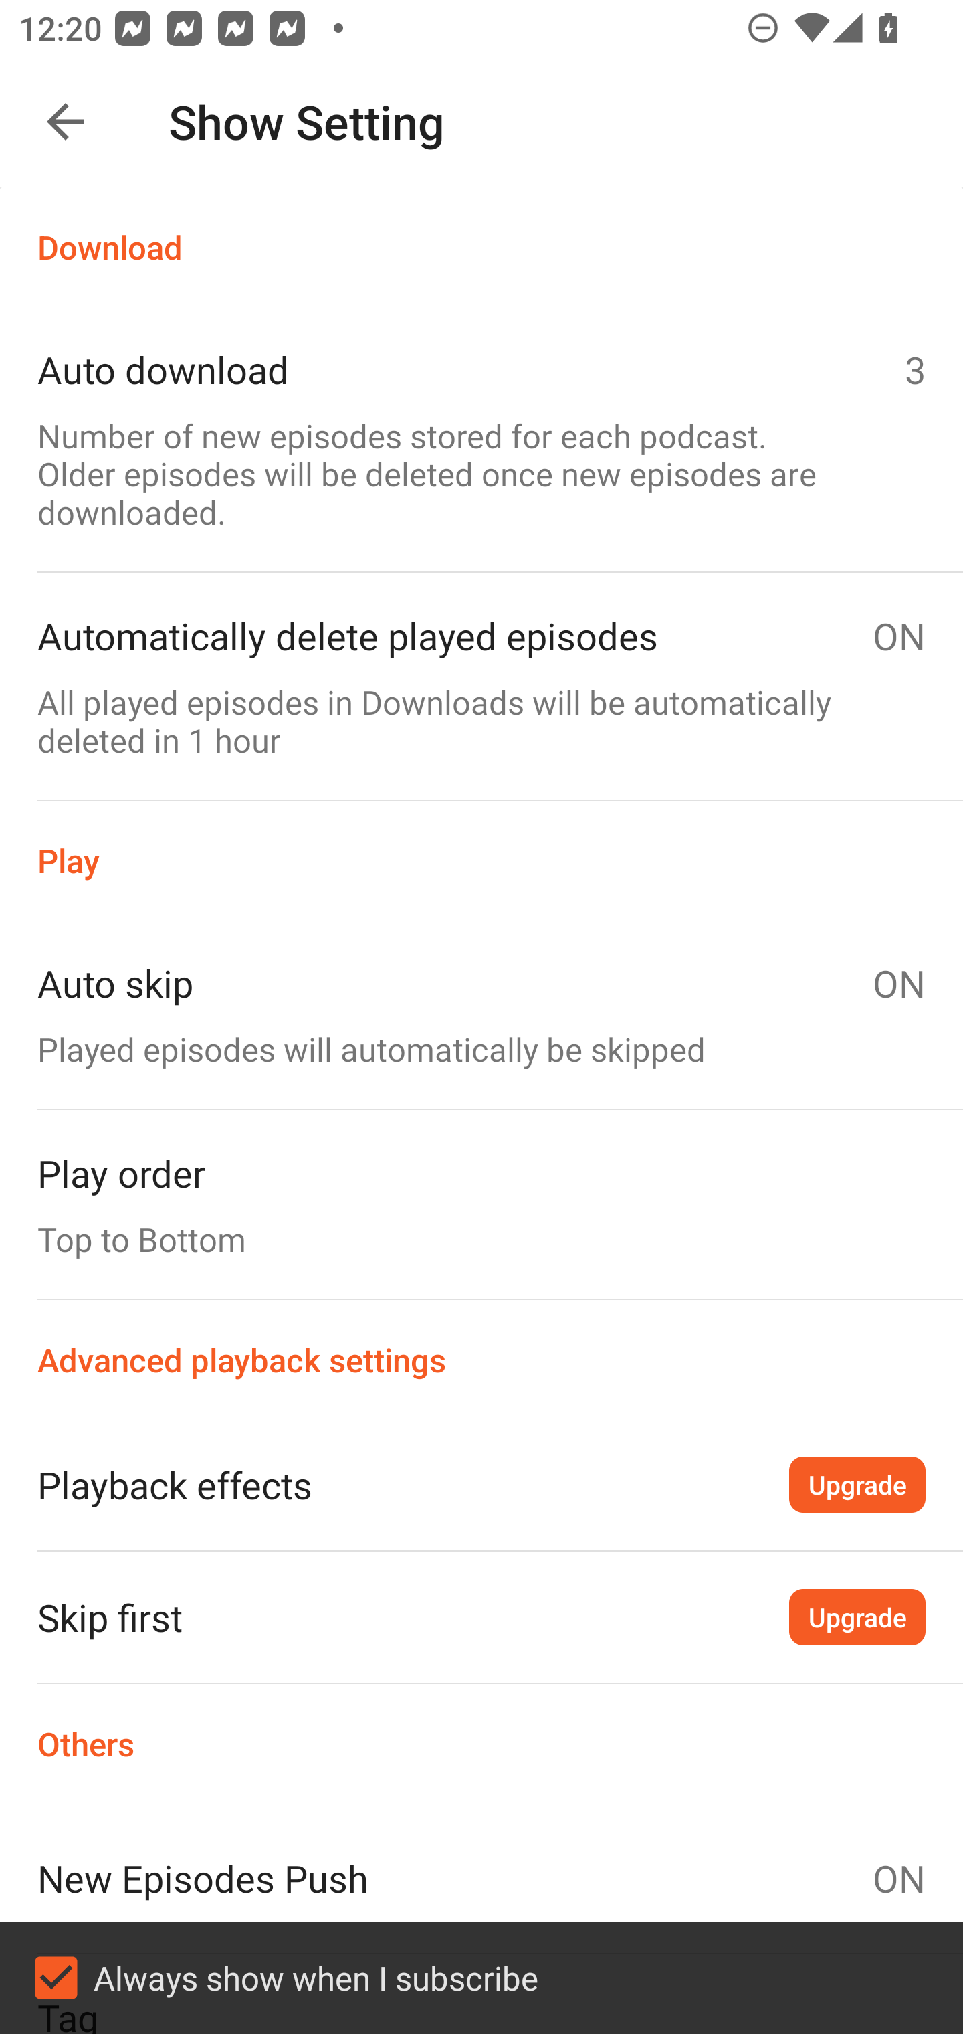 This screenshot has width=963, height=2034. Describe the element at coordinates (481, 1204) in the screenshot. I see `Play order Top to Bottom` at that location.